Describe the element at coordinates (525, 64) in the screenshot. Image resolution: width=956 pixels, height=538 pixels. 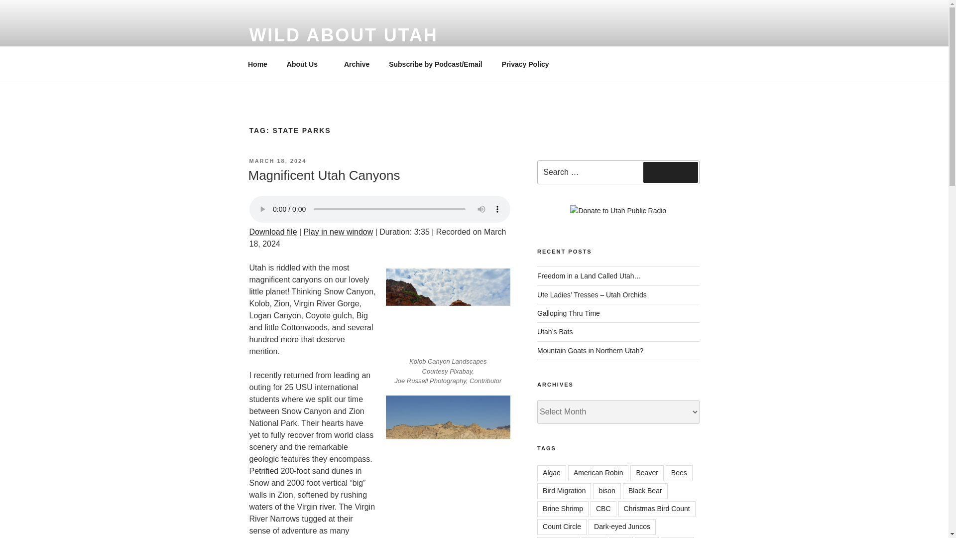
I see `Privacy Policy` at that location.